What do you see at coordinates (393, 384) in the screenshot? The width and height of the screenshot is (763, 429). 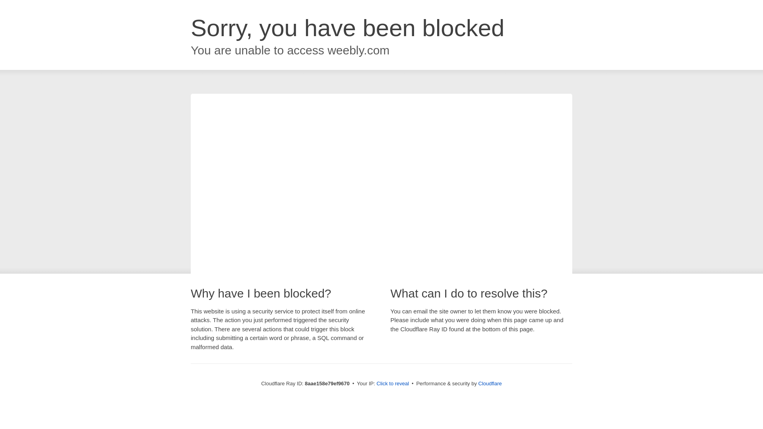 I see `Click to reveal` at bounding box center [393, 384].